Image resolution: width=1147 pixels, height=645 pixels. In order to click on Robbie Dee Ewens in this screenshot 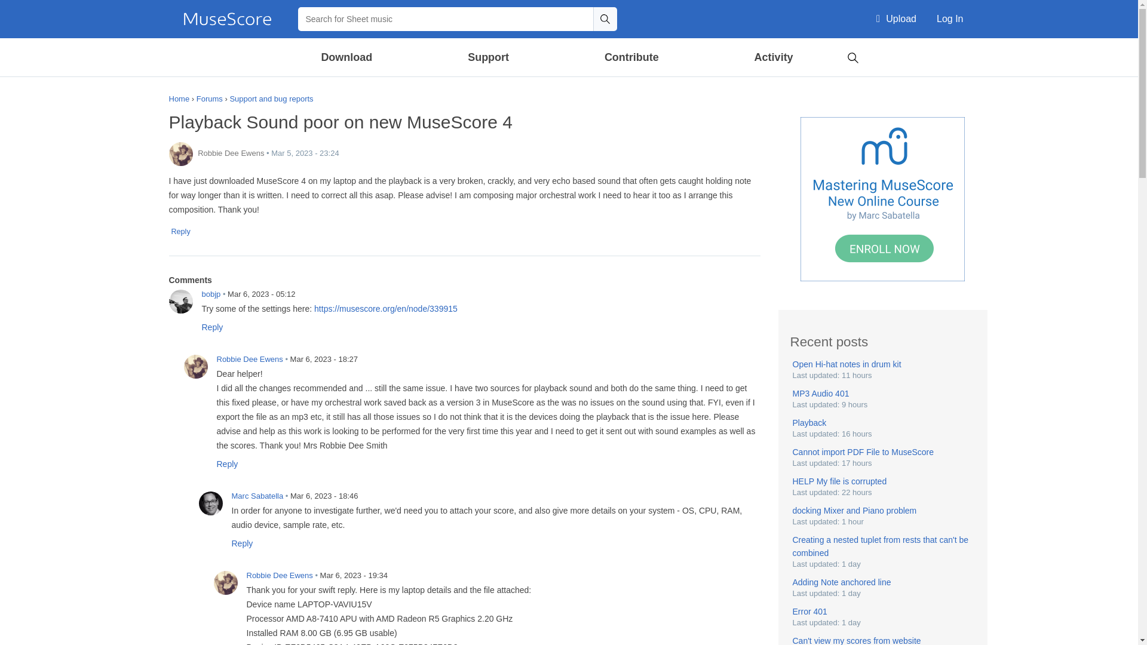, I will do `click(180, 153)`.